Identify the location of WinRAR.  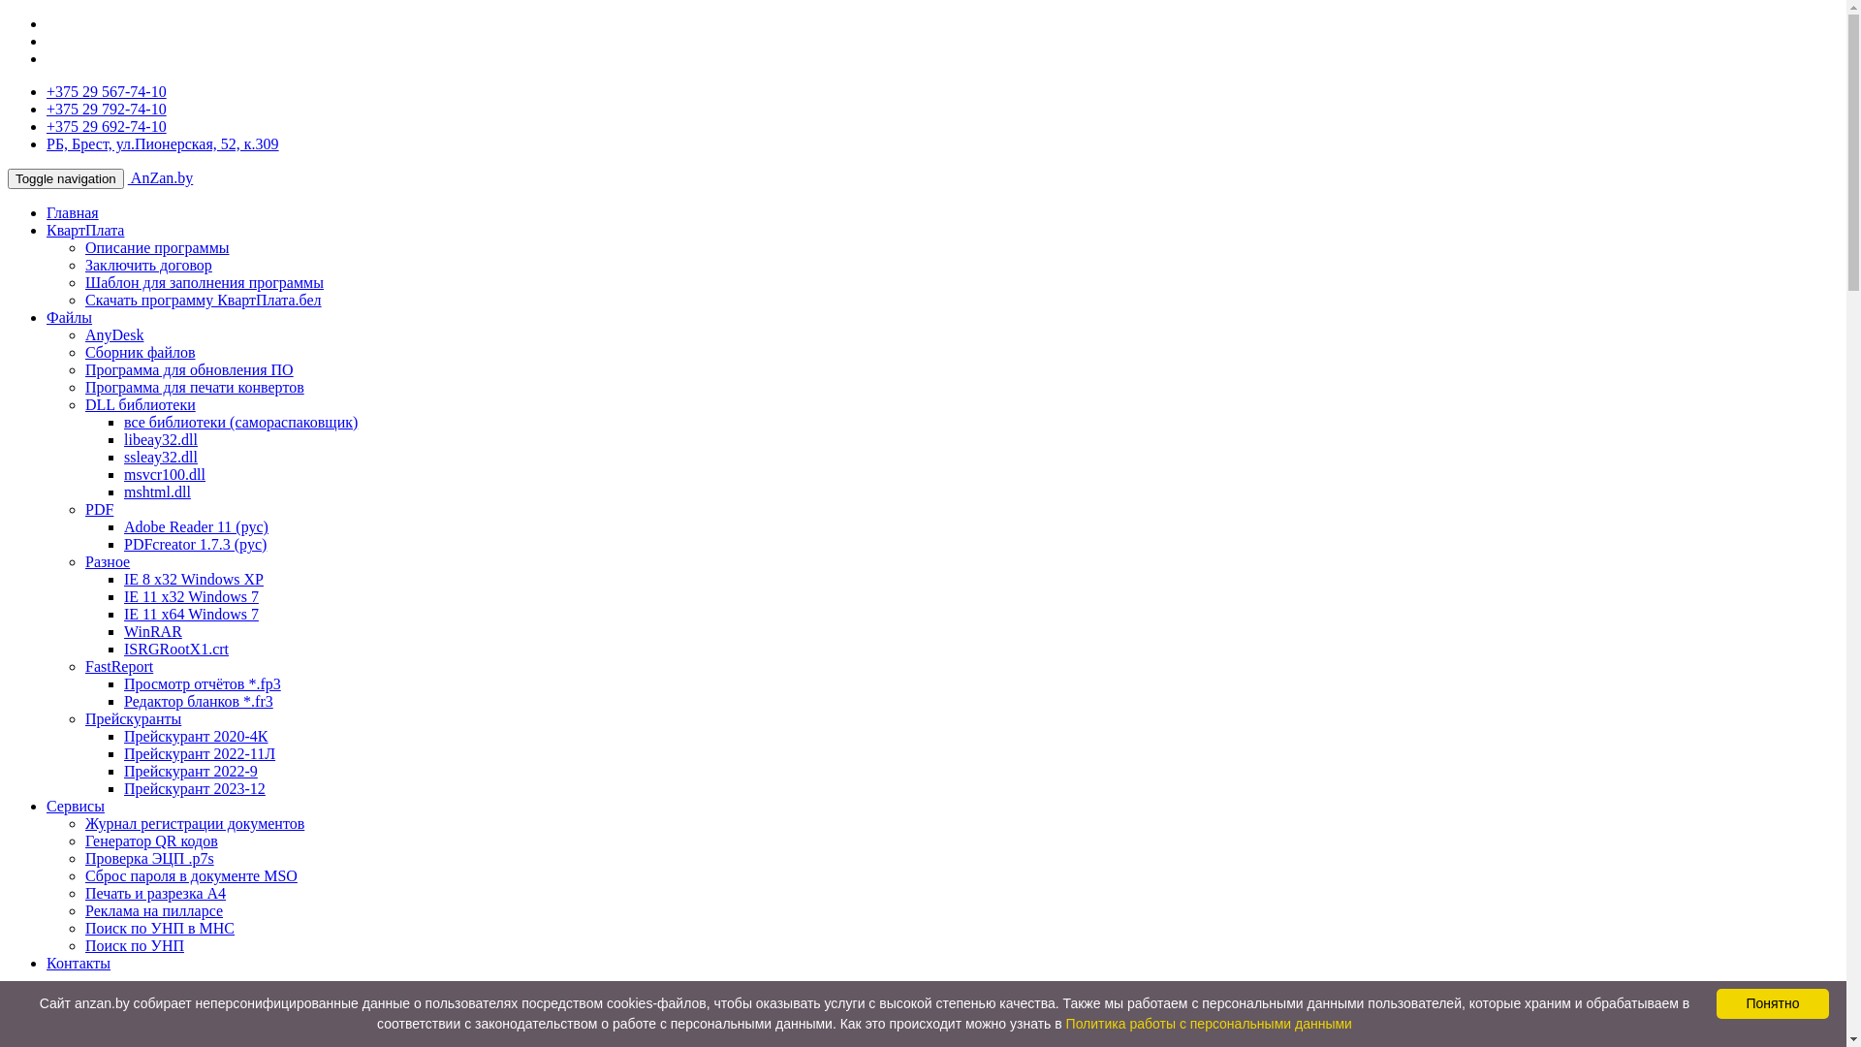
(153, 632).